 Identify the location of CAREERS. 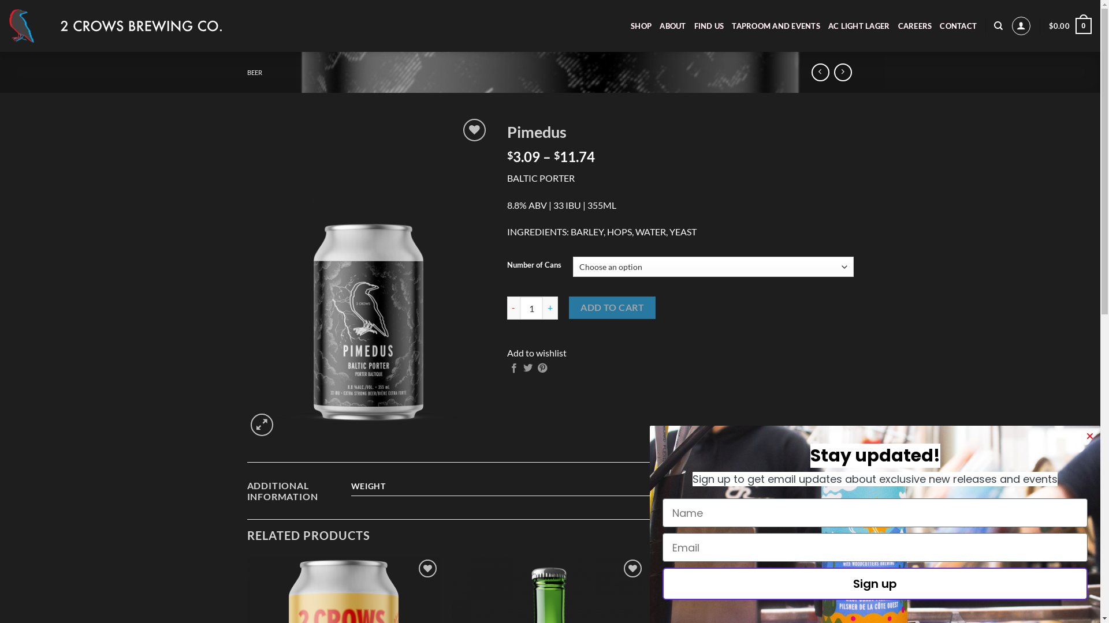
(915, 26).